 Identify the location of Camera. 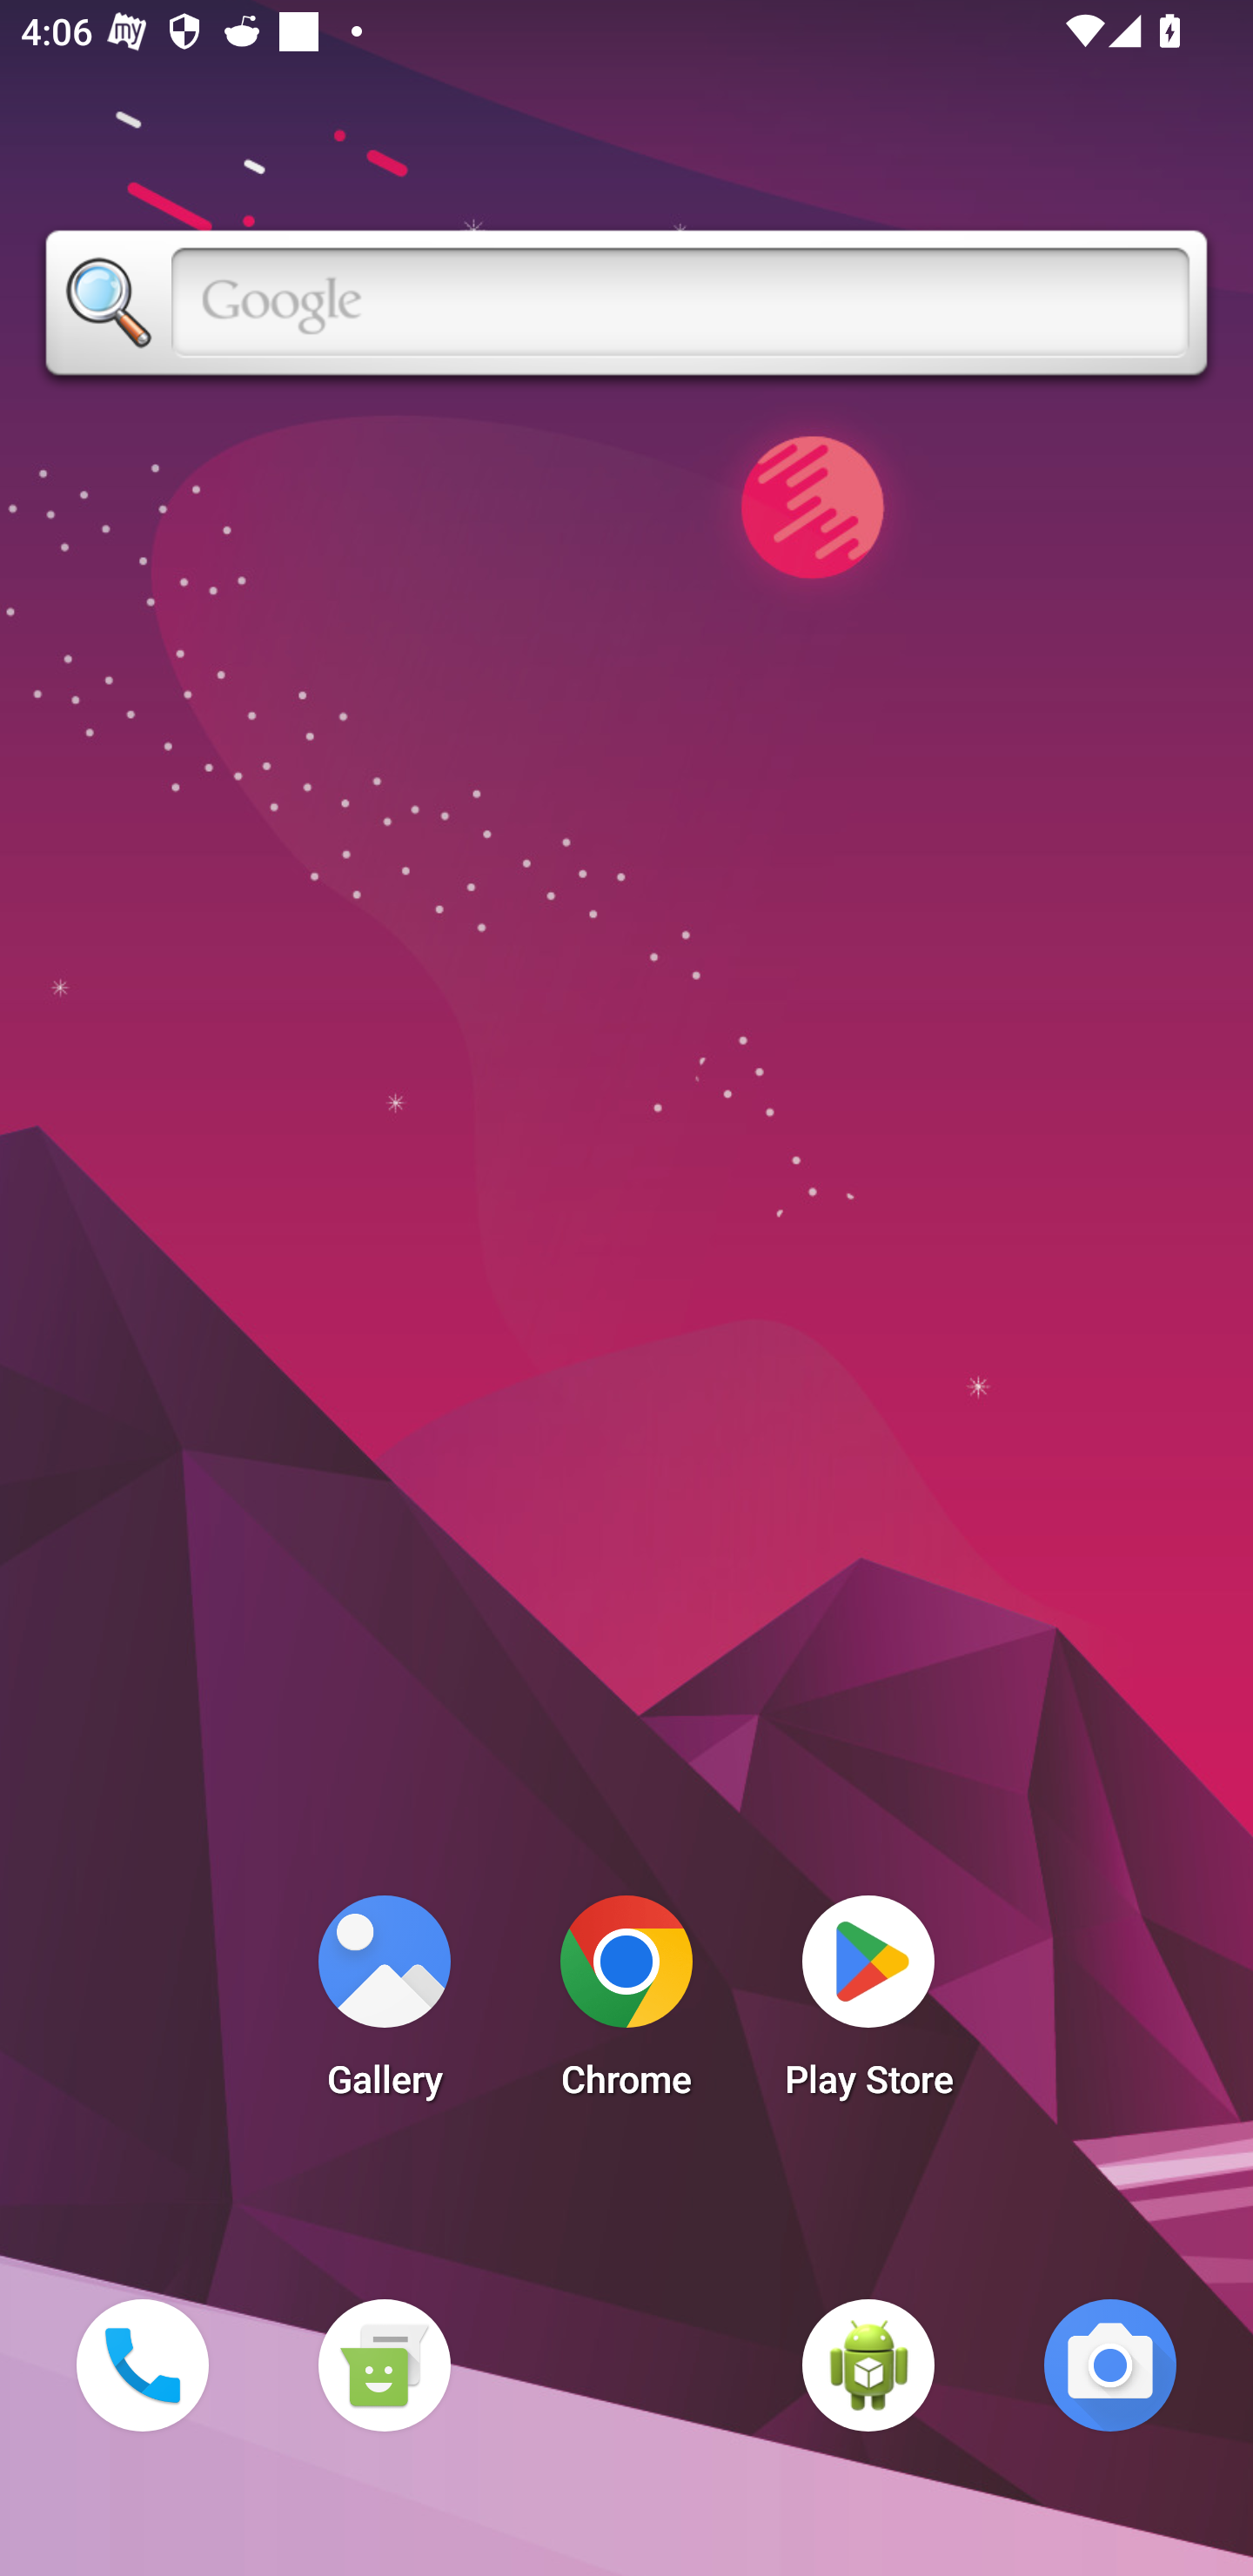
(1110, 2365).